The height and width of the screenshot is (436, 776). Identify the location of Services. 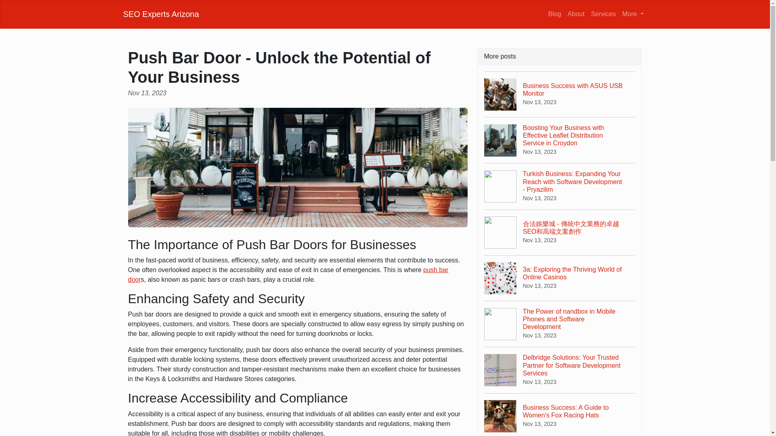
(554, 14).